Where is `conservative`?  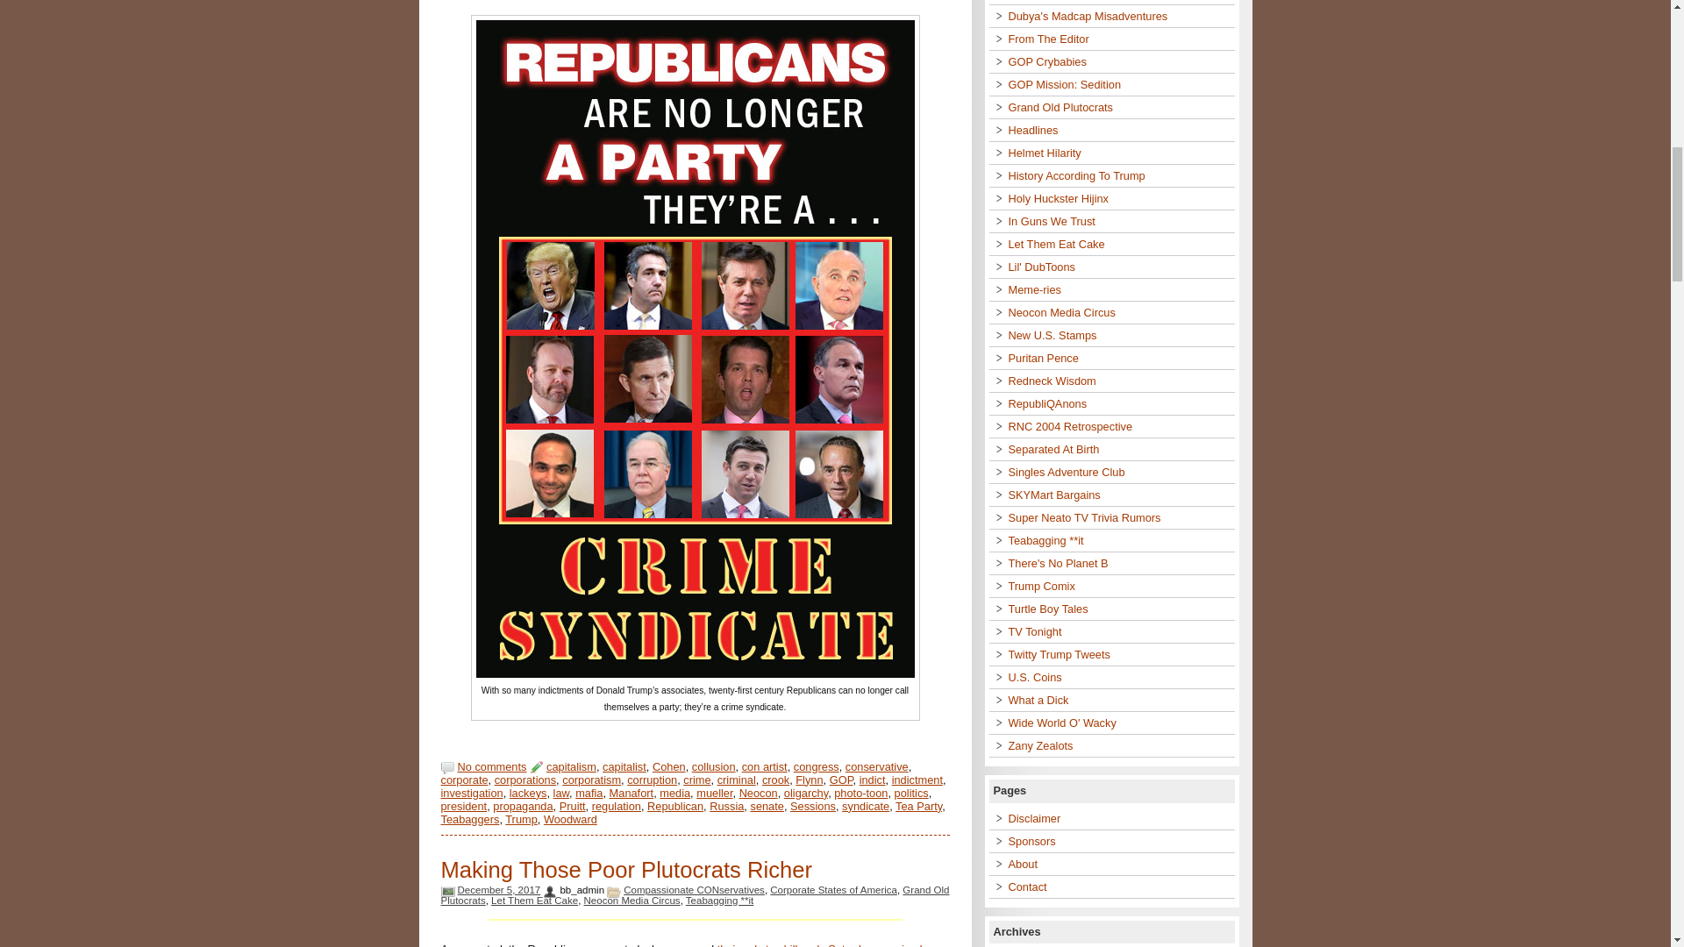
conservative is located at coordinates (877, 766).